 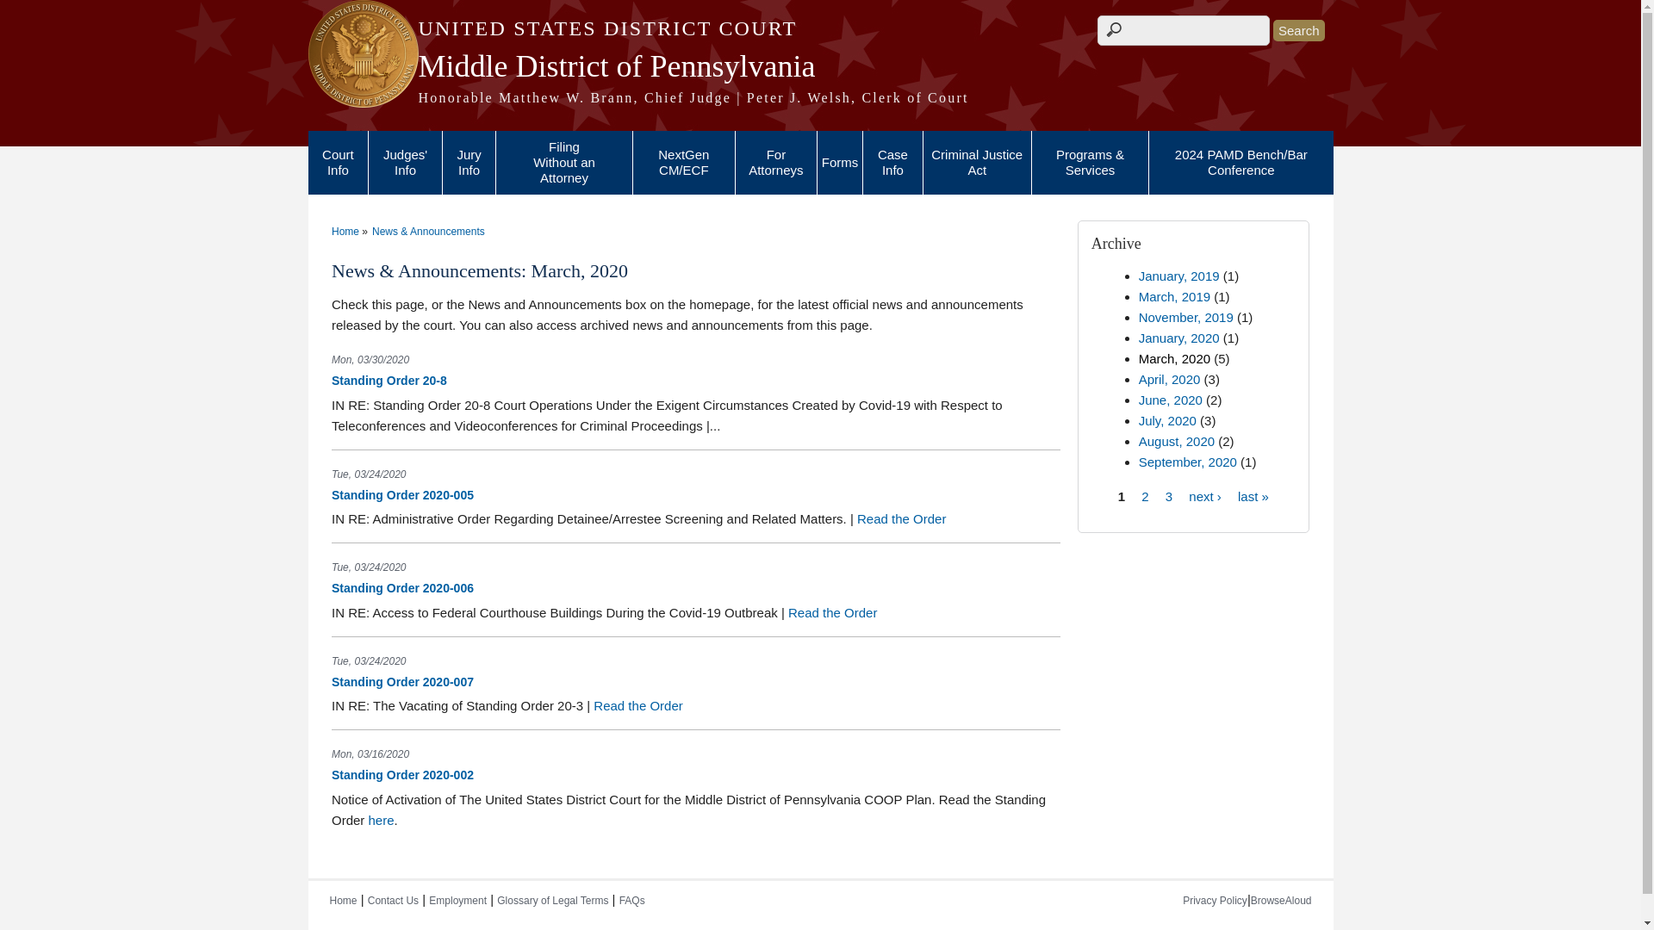 What do you see at coordinates (405, 162) in the screenshot?
I see `Judges' Info` at bounding box center [405, 162].